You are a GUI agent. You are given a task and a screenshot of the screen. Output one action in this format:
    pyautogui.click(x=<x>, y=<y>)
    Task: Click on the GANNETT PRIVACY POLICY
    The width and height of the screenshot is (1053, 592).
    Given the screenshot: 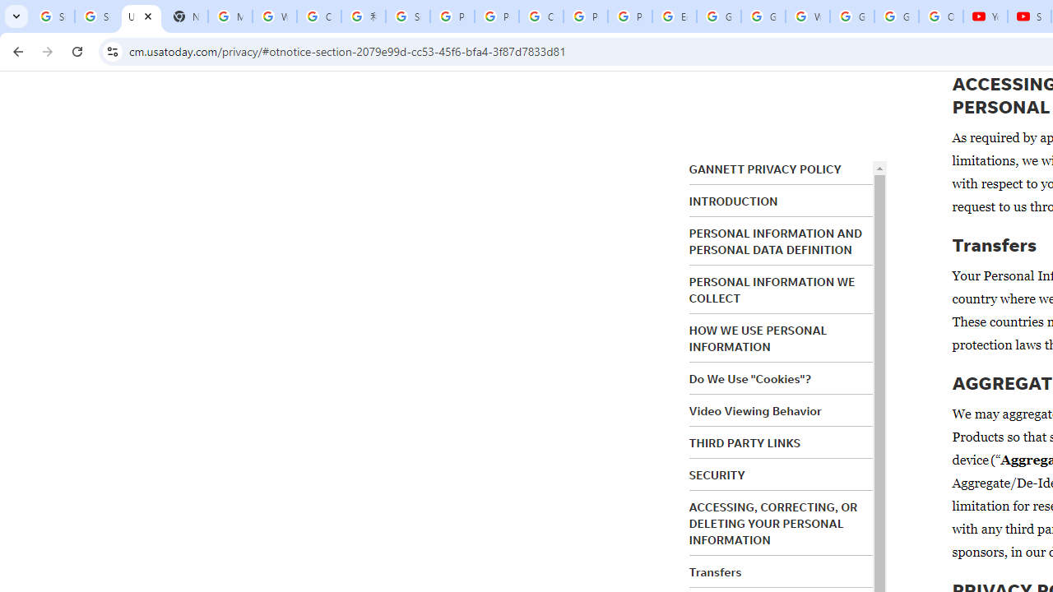 What is the action you would take?
    pyautogui.click(x=765, y=169)
    